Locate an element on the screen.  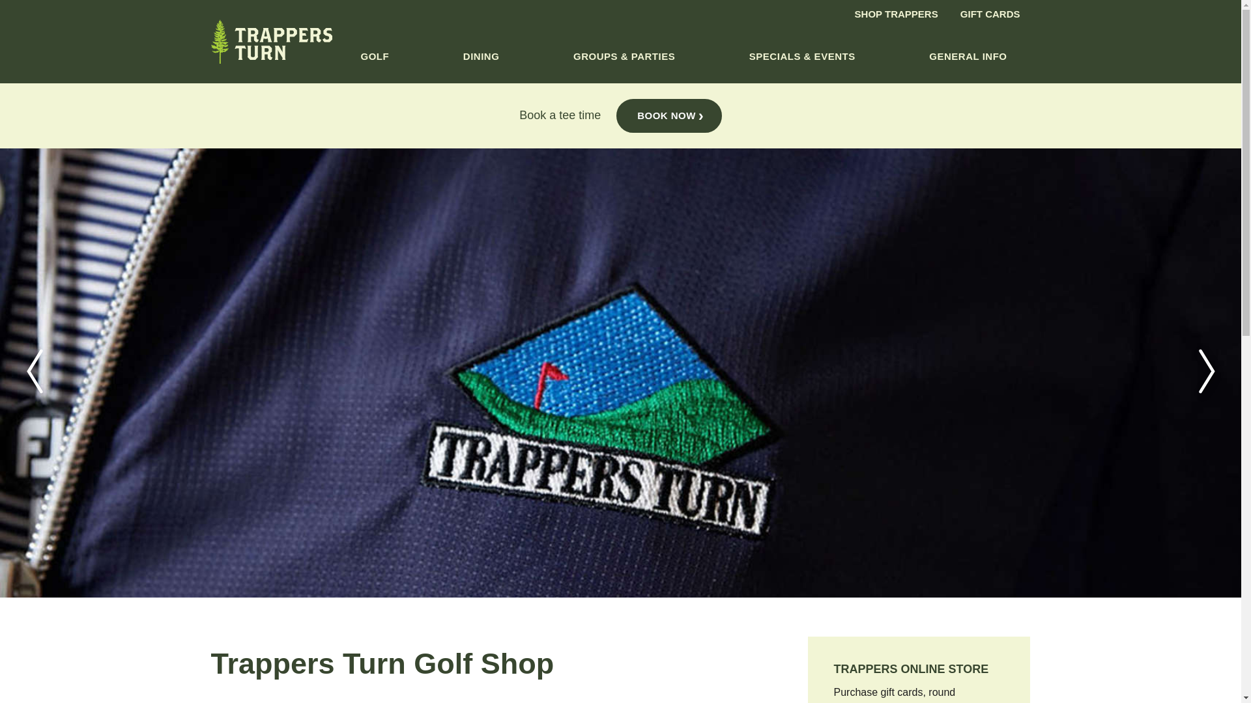
DINING is located at coordinates (481, 66).